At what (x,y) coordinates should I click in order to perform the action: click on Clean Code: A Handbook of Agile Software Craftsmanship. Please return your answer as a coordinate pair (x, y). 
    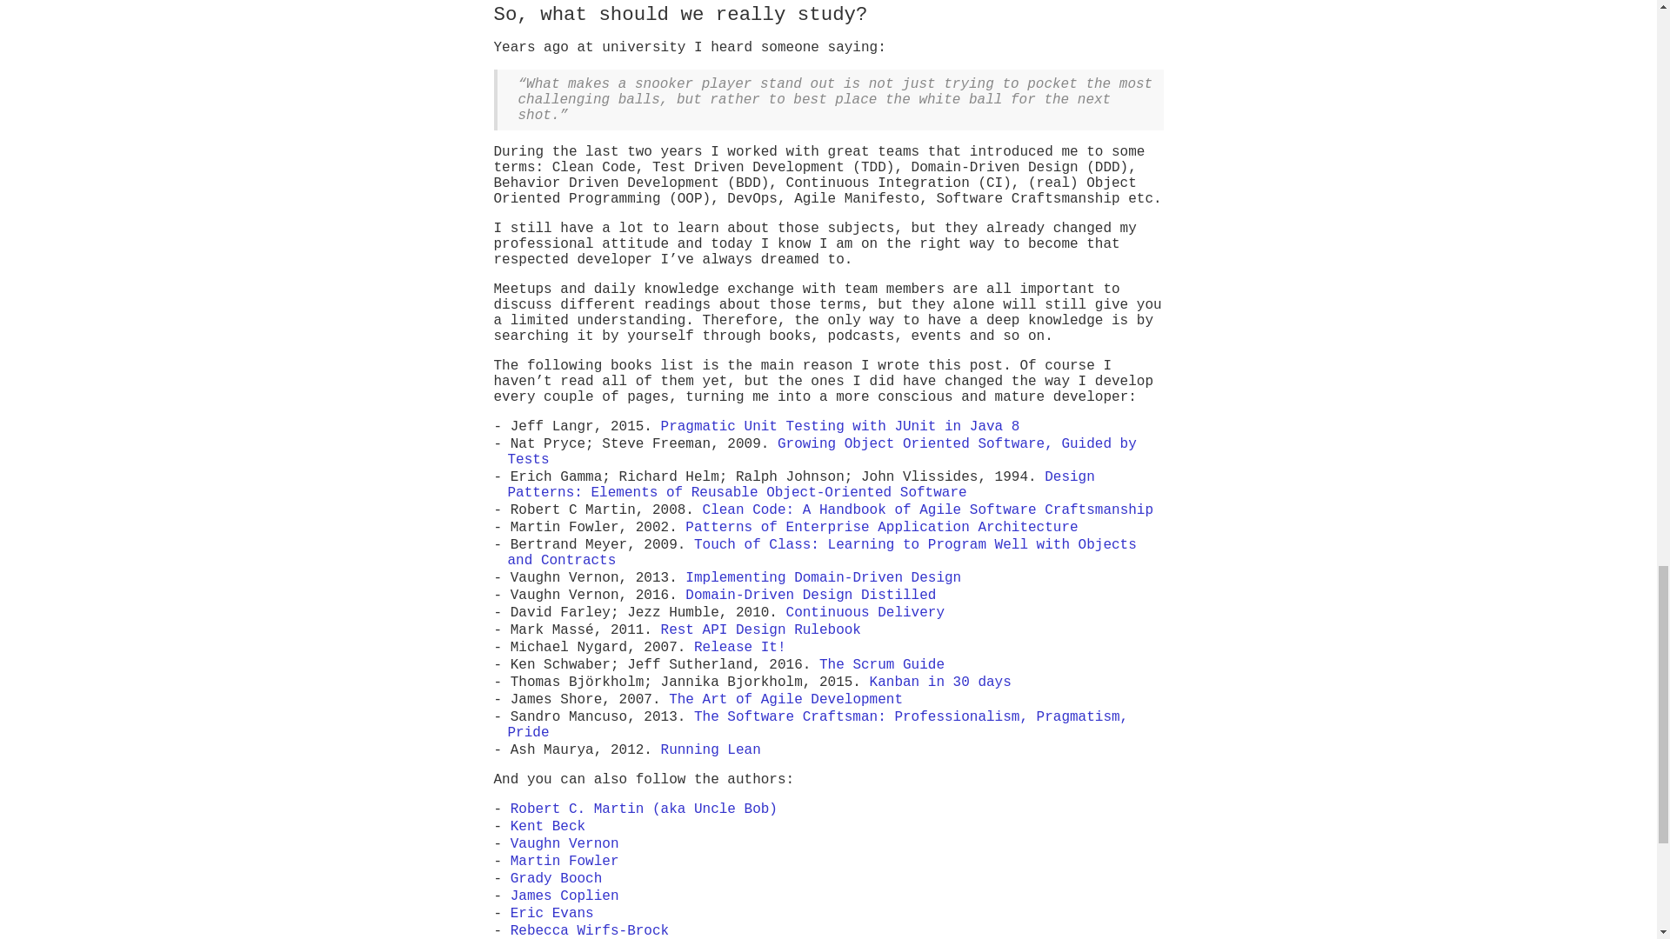
    Looking at the image, I should click on (928, 509).